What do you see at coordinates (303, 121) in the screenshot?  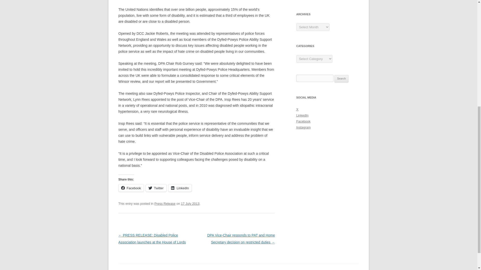 I see `Facebook` at bounding box center [303, 121].